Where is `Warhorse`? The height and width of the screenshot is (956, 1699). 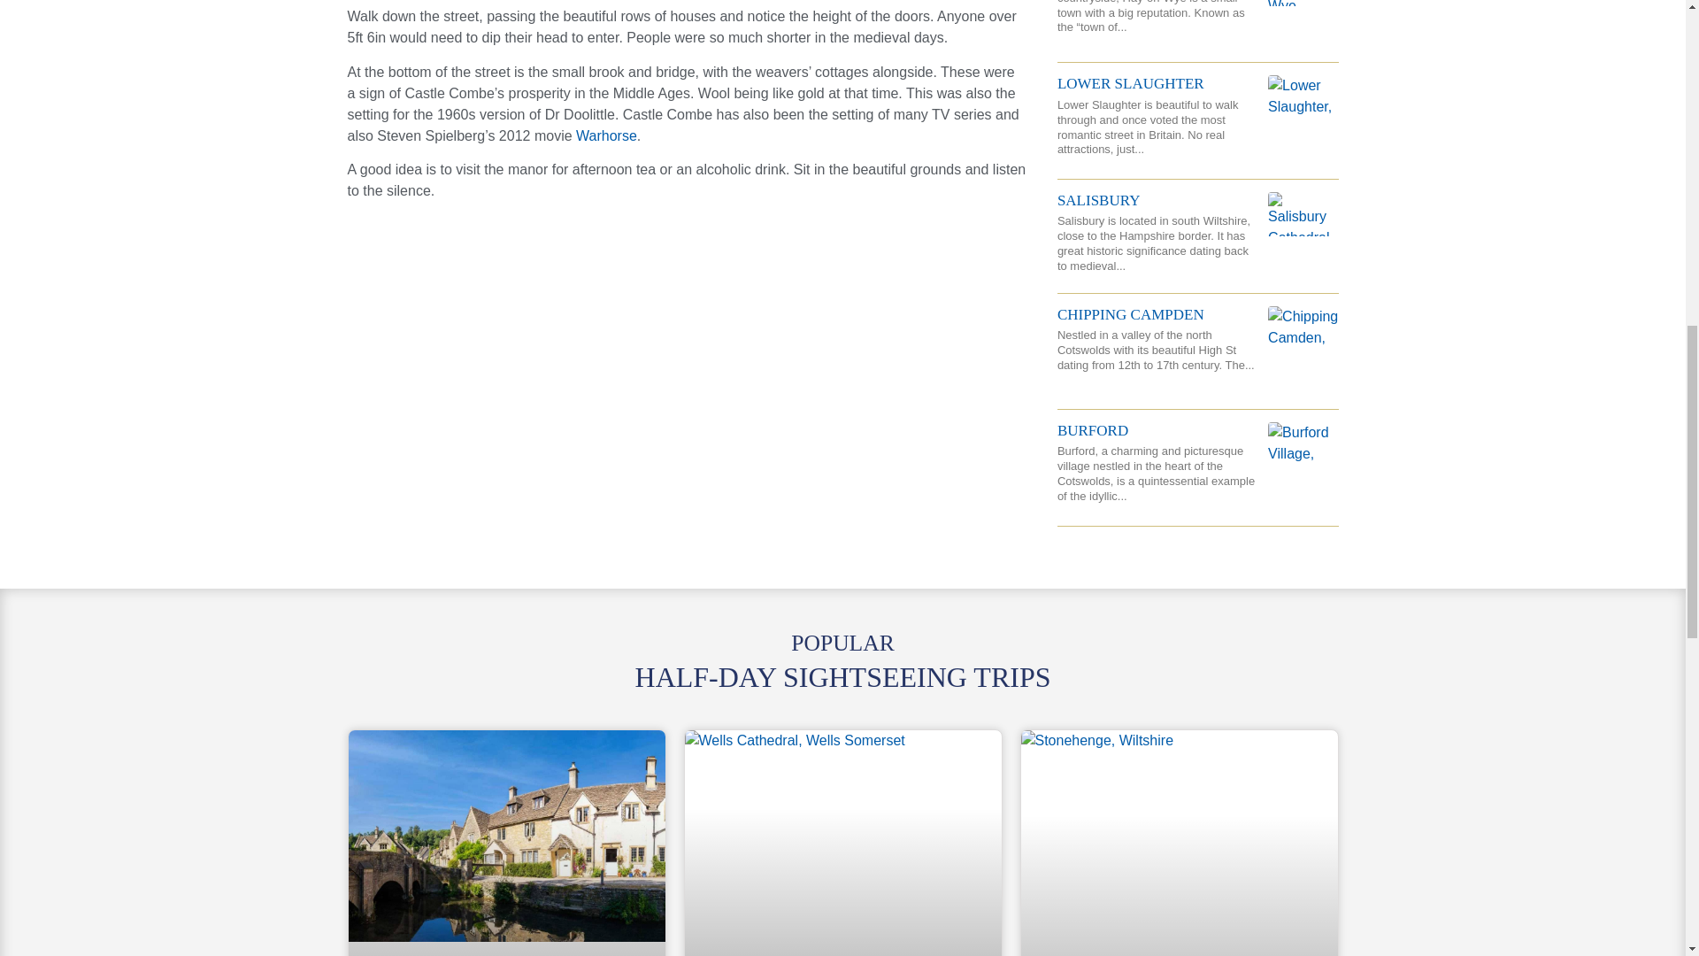
Warhorse is located at coordinates (606, 135).